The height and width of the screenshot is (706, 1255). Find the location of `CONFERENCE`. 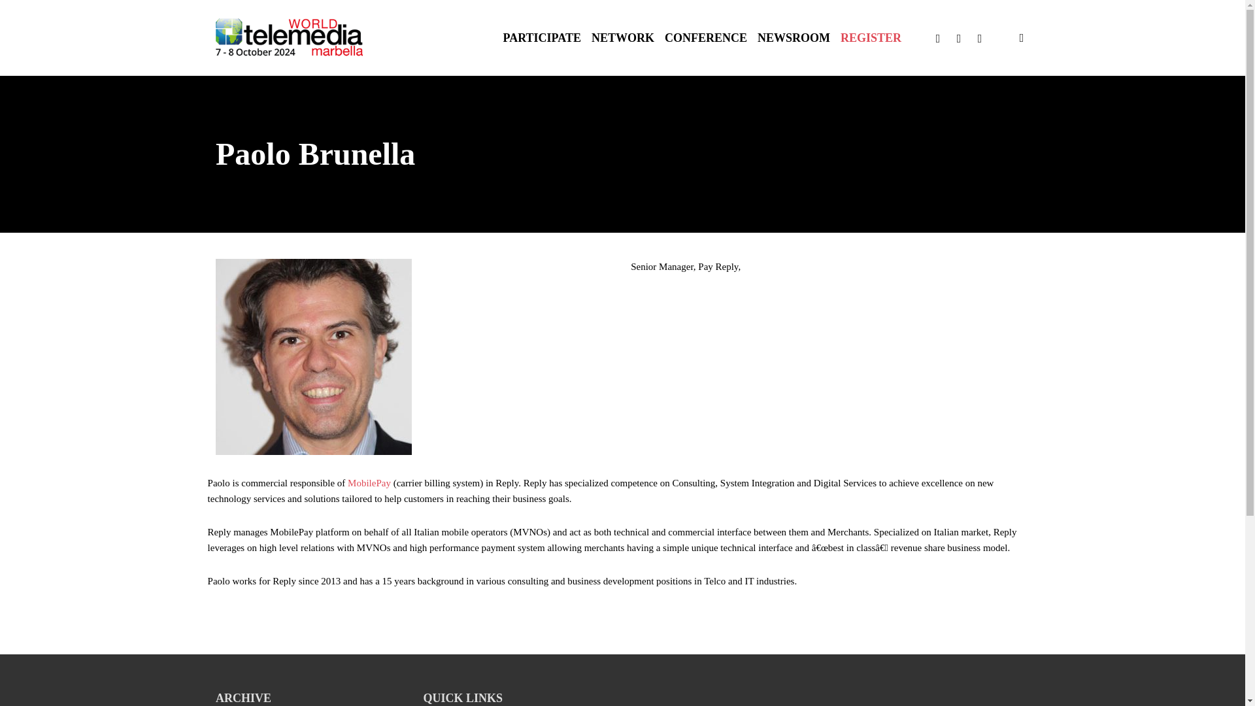

CONFERENCE is located at coordinates (706, 37).